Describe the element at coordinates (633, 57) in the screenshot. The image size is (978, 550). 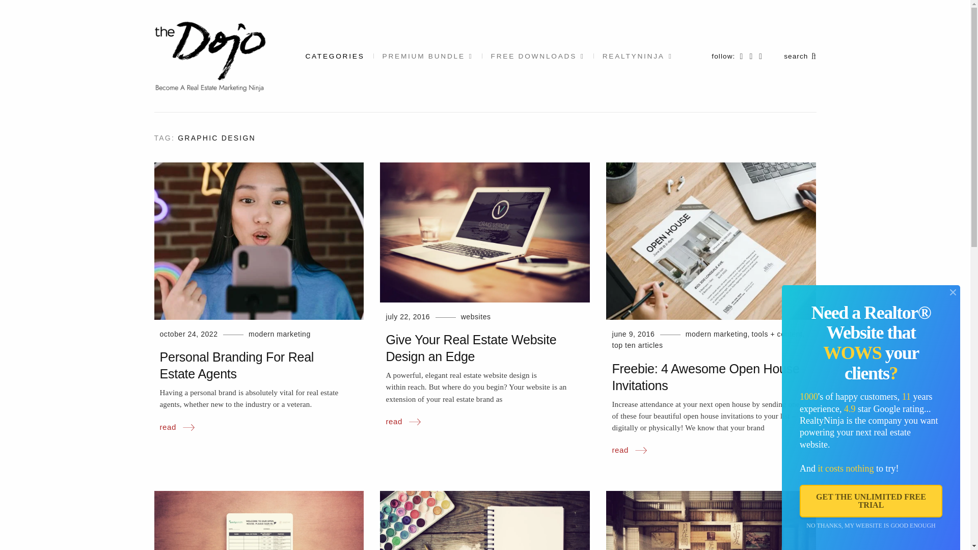
I see `REALTYNINJA` at that location.